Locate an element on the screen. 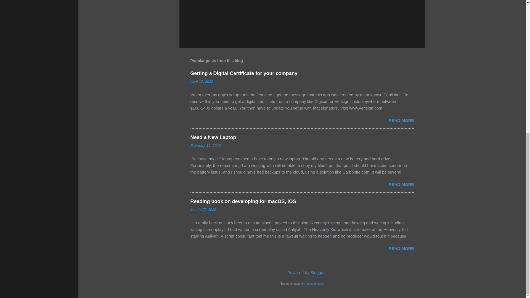  February 19, 2023 is located at coordinates (205, 145).